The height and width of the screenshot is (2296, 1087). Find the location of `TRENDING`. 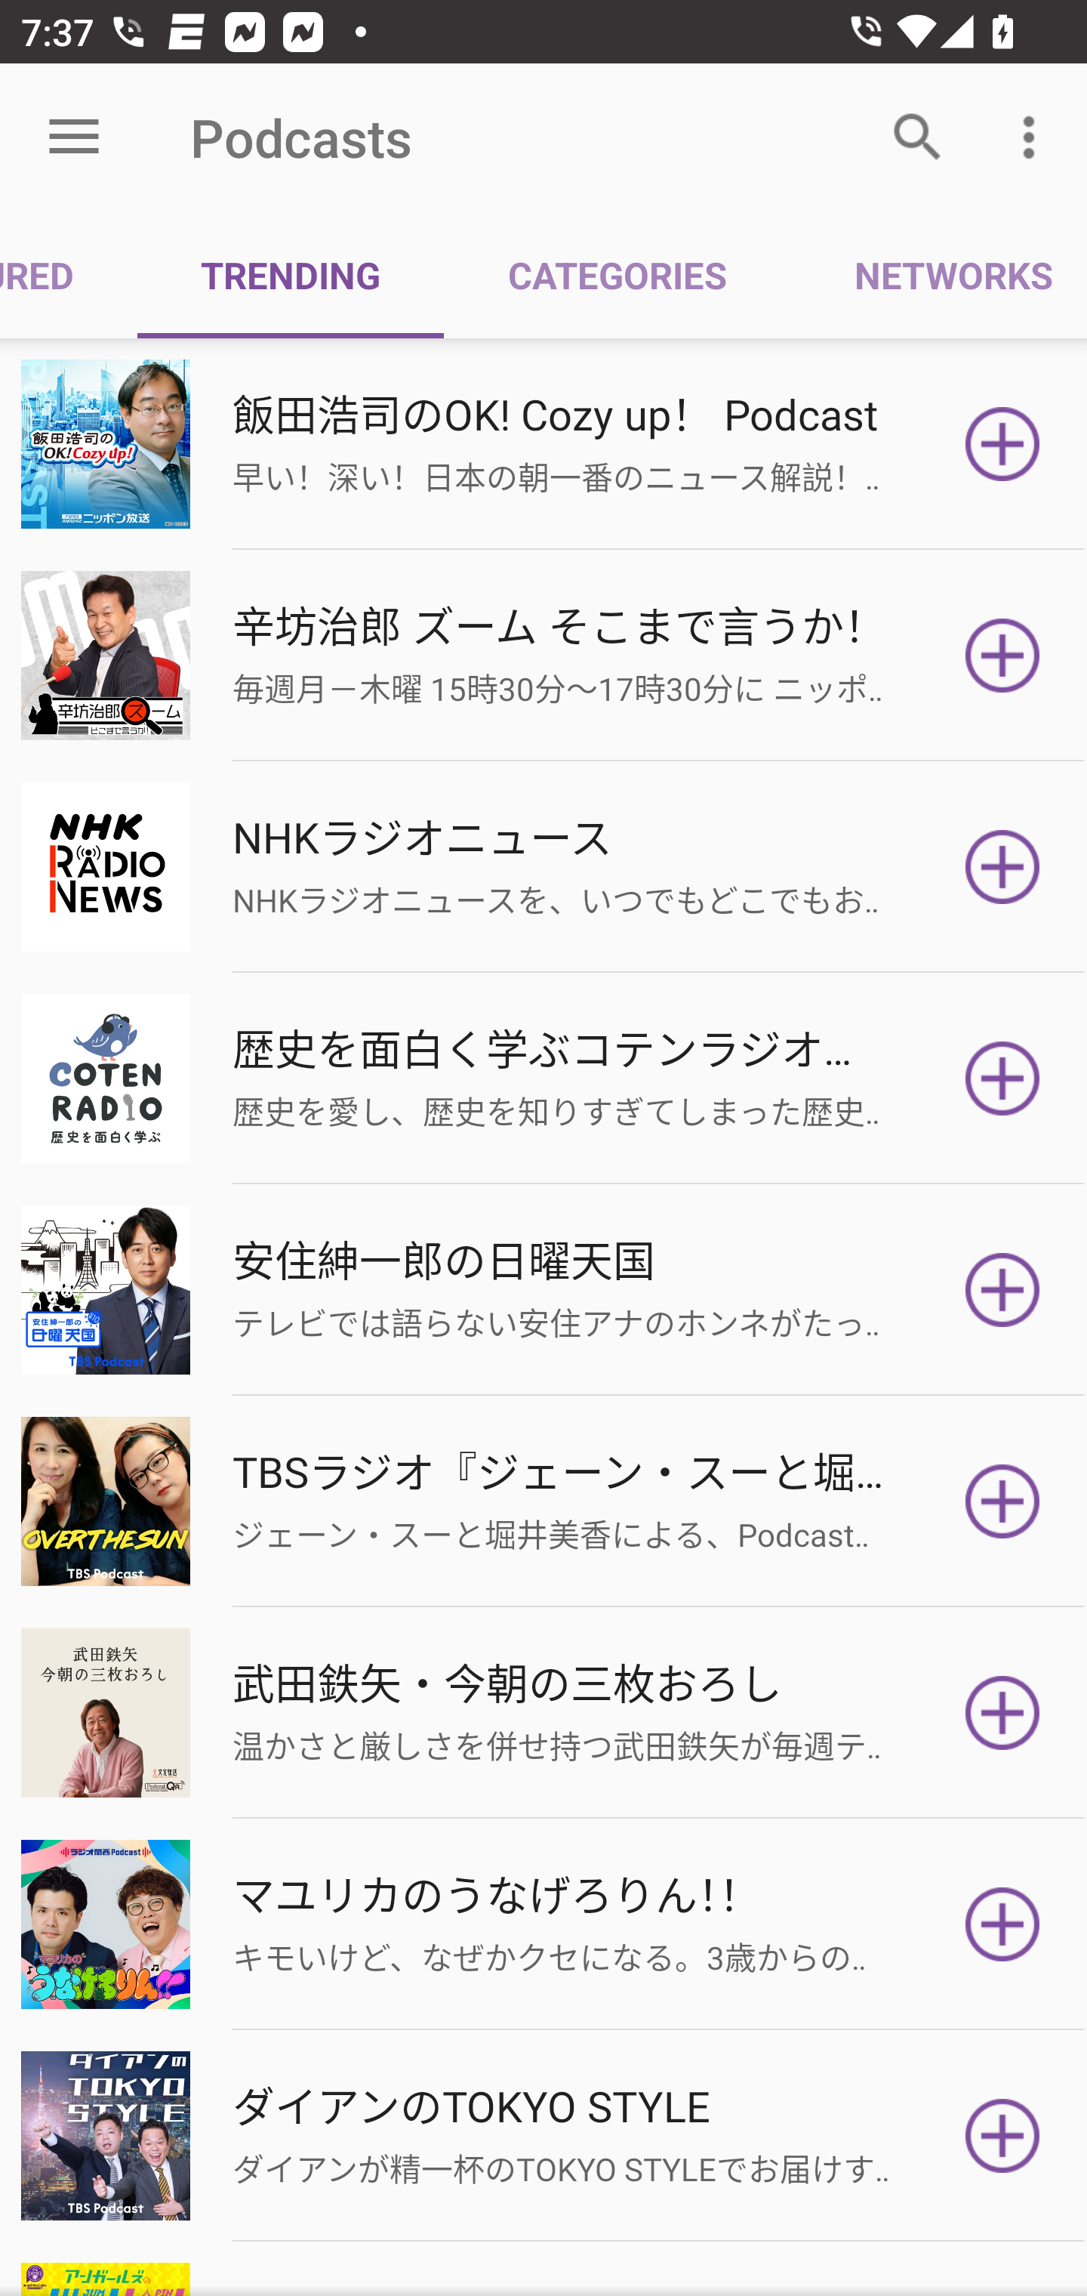

TRENDING is located at coordinates (290, 273).